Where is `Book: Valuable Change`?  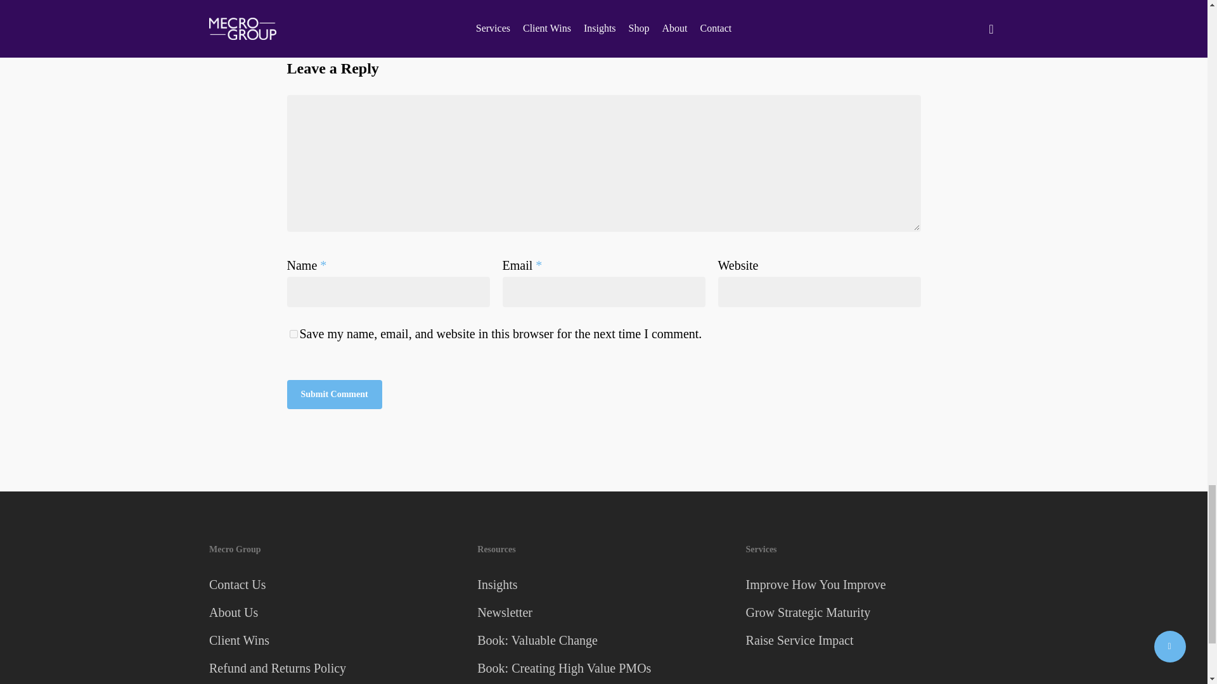
Book: Valuable Change is located at coordinates (603, 640).